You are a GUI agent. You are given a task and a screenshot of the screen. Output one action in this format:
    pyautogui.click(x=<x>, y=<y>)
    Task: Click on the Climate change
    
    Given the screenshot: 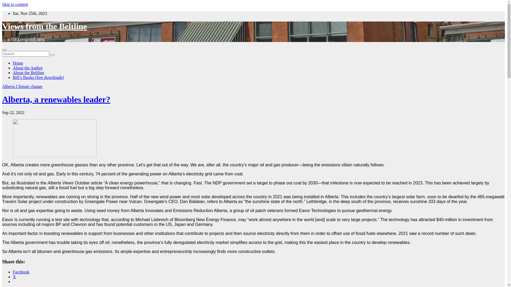 What is the action you would take?
    pyautogui.click(x=29, y=87)
    